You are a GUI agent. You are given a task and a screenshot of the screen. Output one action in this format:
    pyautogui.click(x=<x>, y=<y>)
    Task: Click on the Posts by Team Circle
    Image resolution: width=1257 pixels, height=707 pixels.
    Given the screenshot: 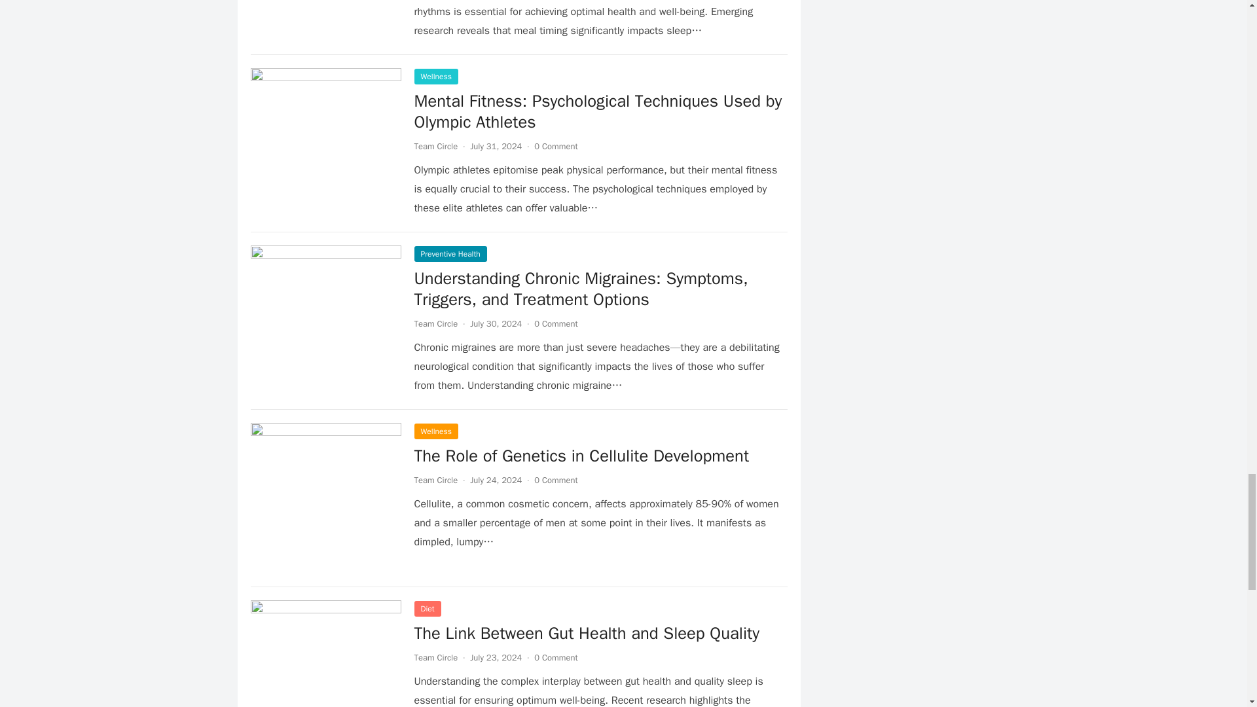 What is the action you would take?
    pyautogui.click(x=435, y=146)
    